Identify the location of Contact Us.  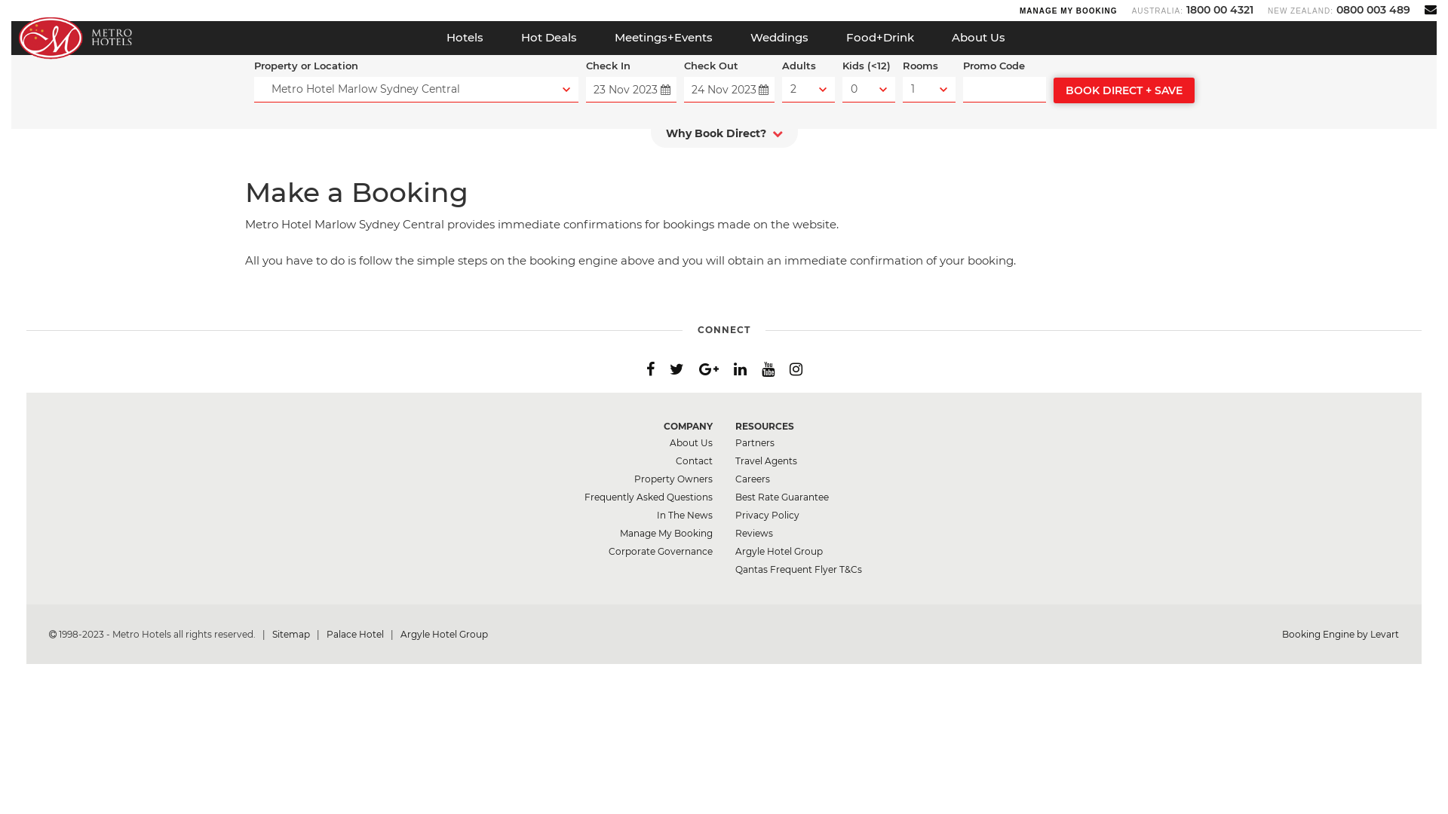
(1431, 9).